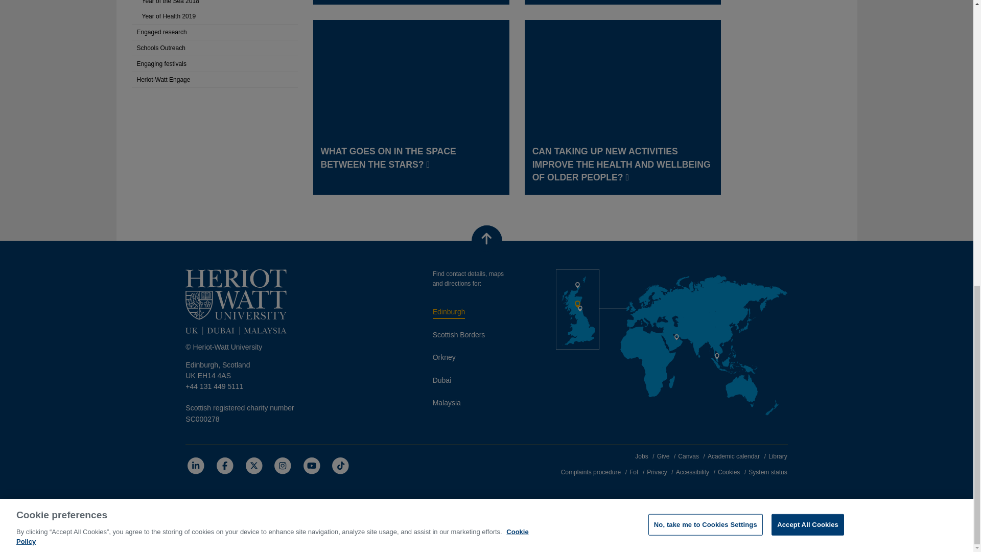 This screenshot has width=981, height=552. I want to click on Facebook, so click(225, 465).